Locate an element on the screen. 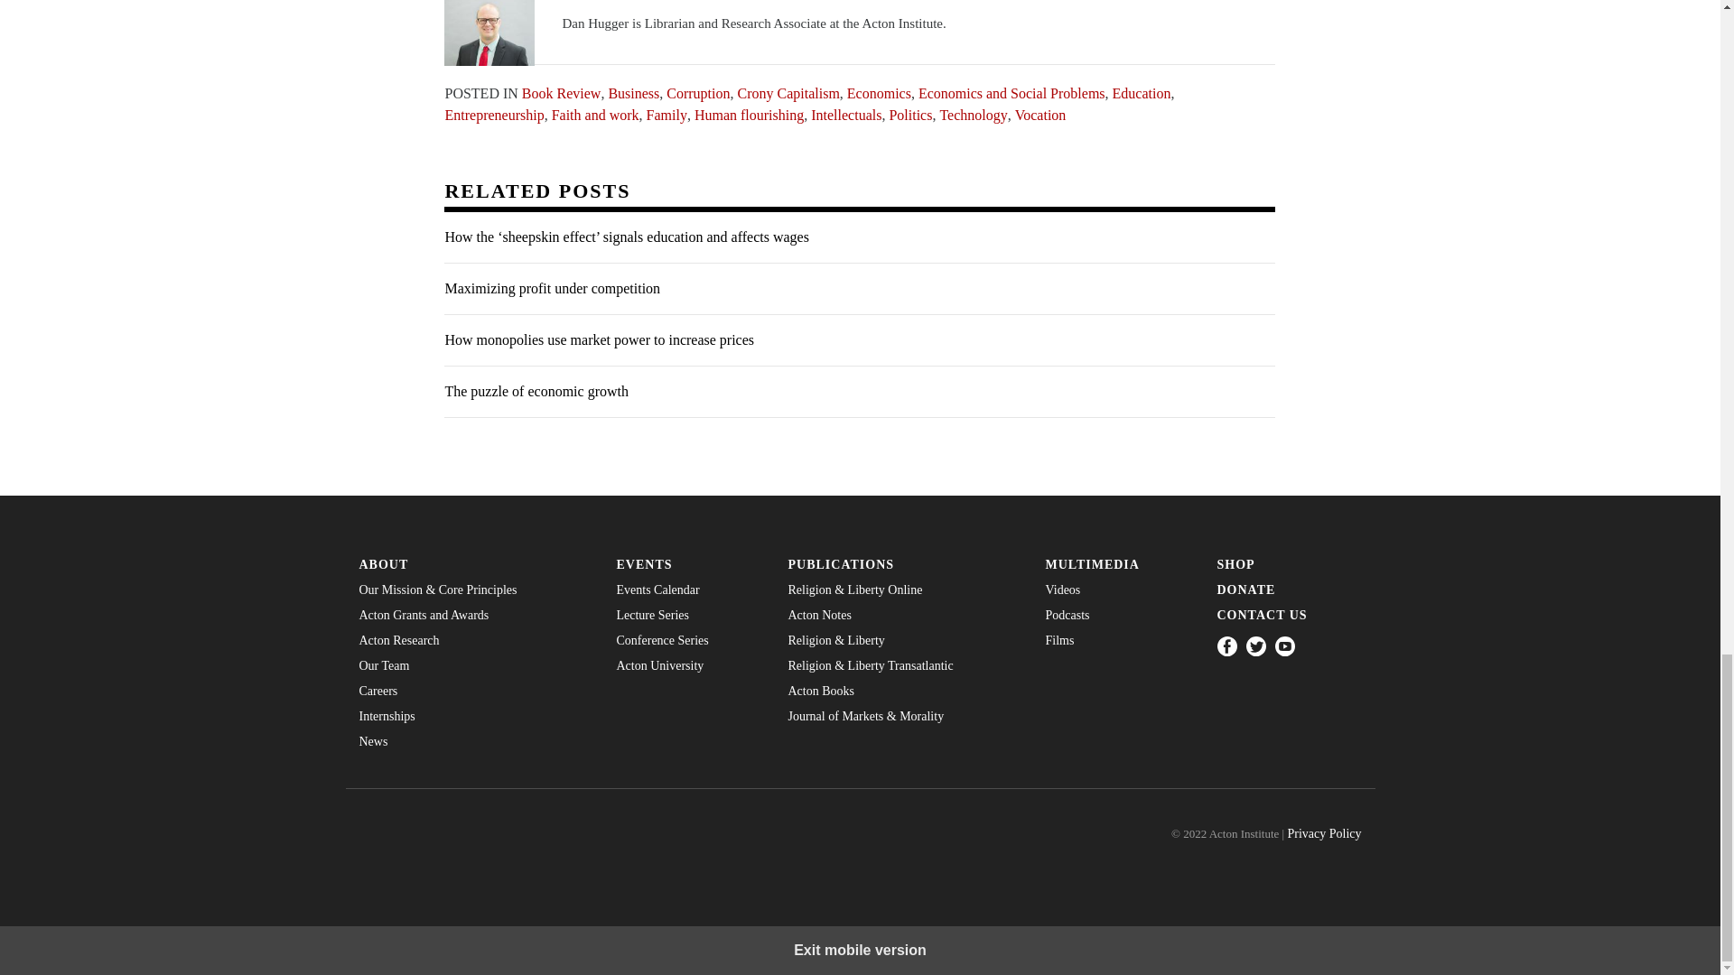 This screenshot has height=975, width=1734. Economics and Social Problems is located at coordinates (1011, 92).